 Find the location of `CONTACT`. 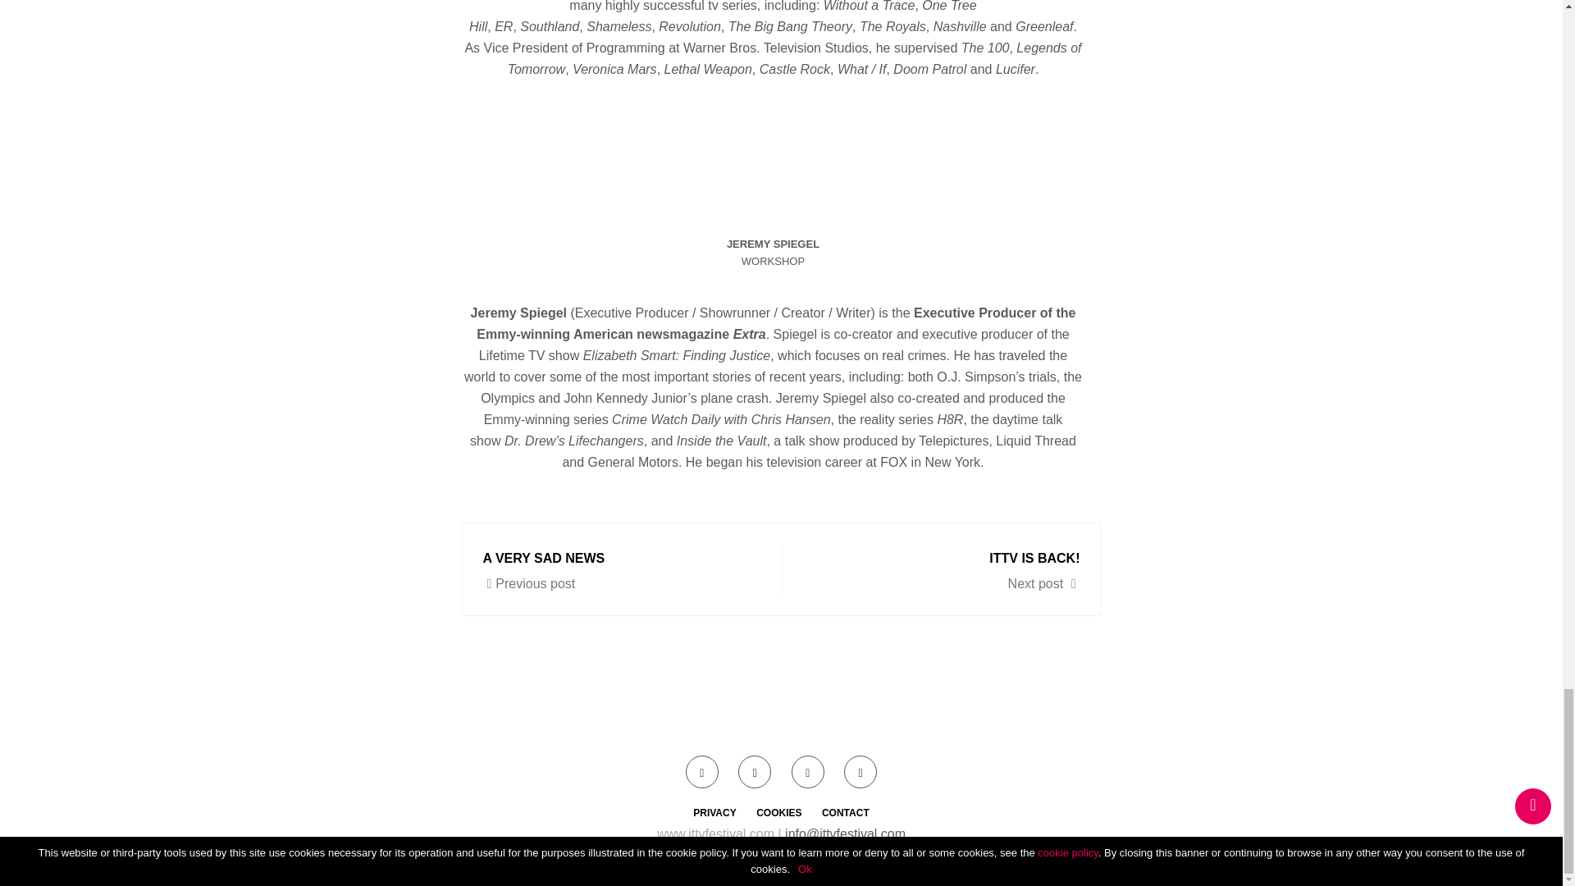

CONTACT is located at coordinates (778, 812).